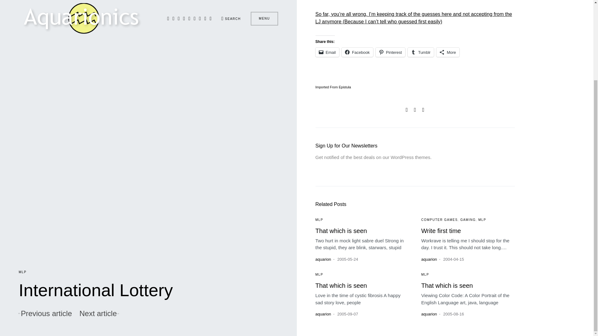 This screenshot has width=598, height=336. What do you see at coordinates (390, 52) in the screenshot?
I see `Click to share on Pinterest` at bounding box center [390, 52].